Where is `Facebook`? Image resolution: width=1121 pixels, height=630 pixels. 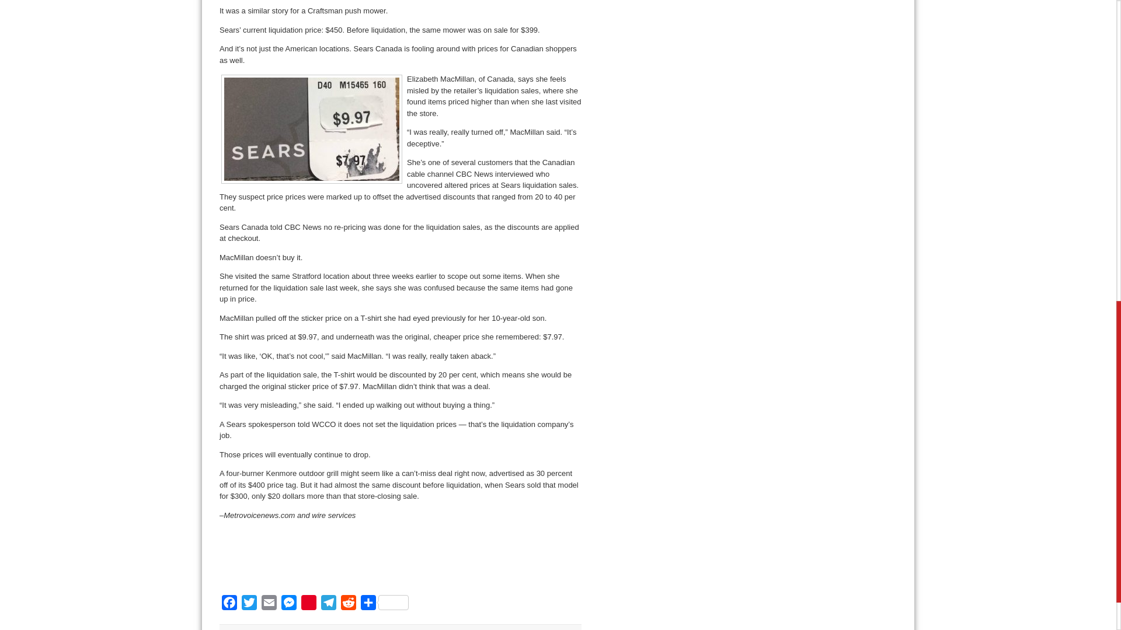
Facebook is located at coordinates (229, 604).